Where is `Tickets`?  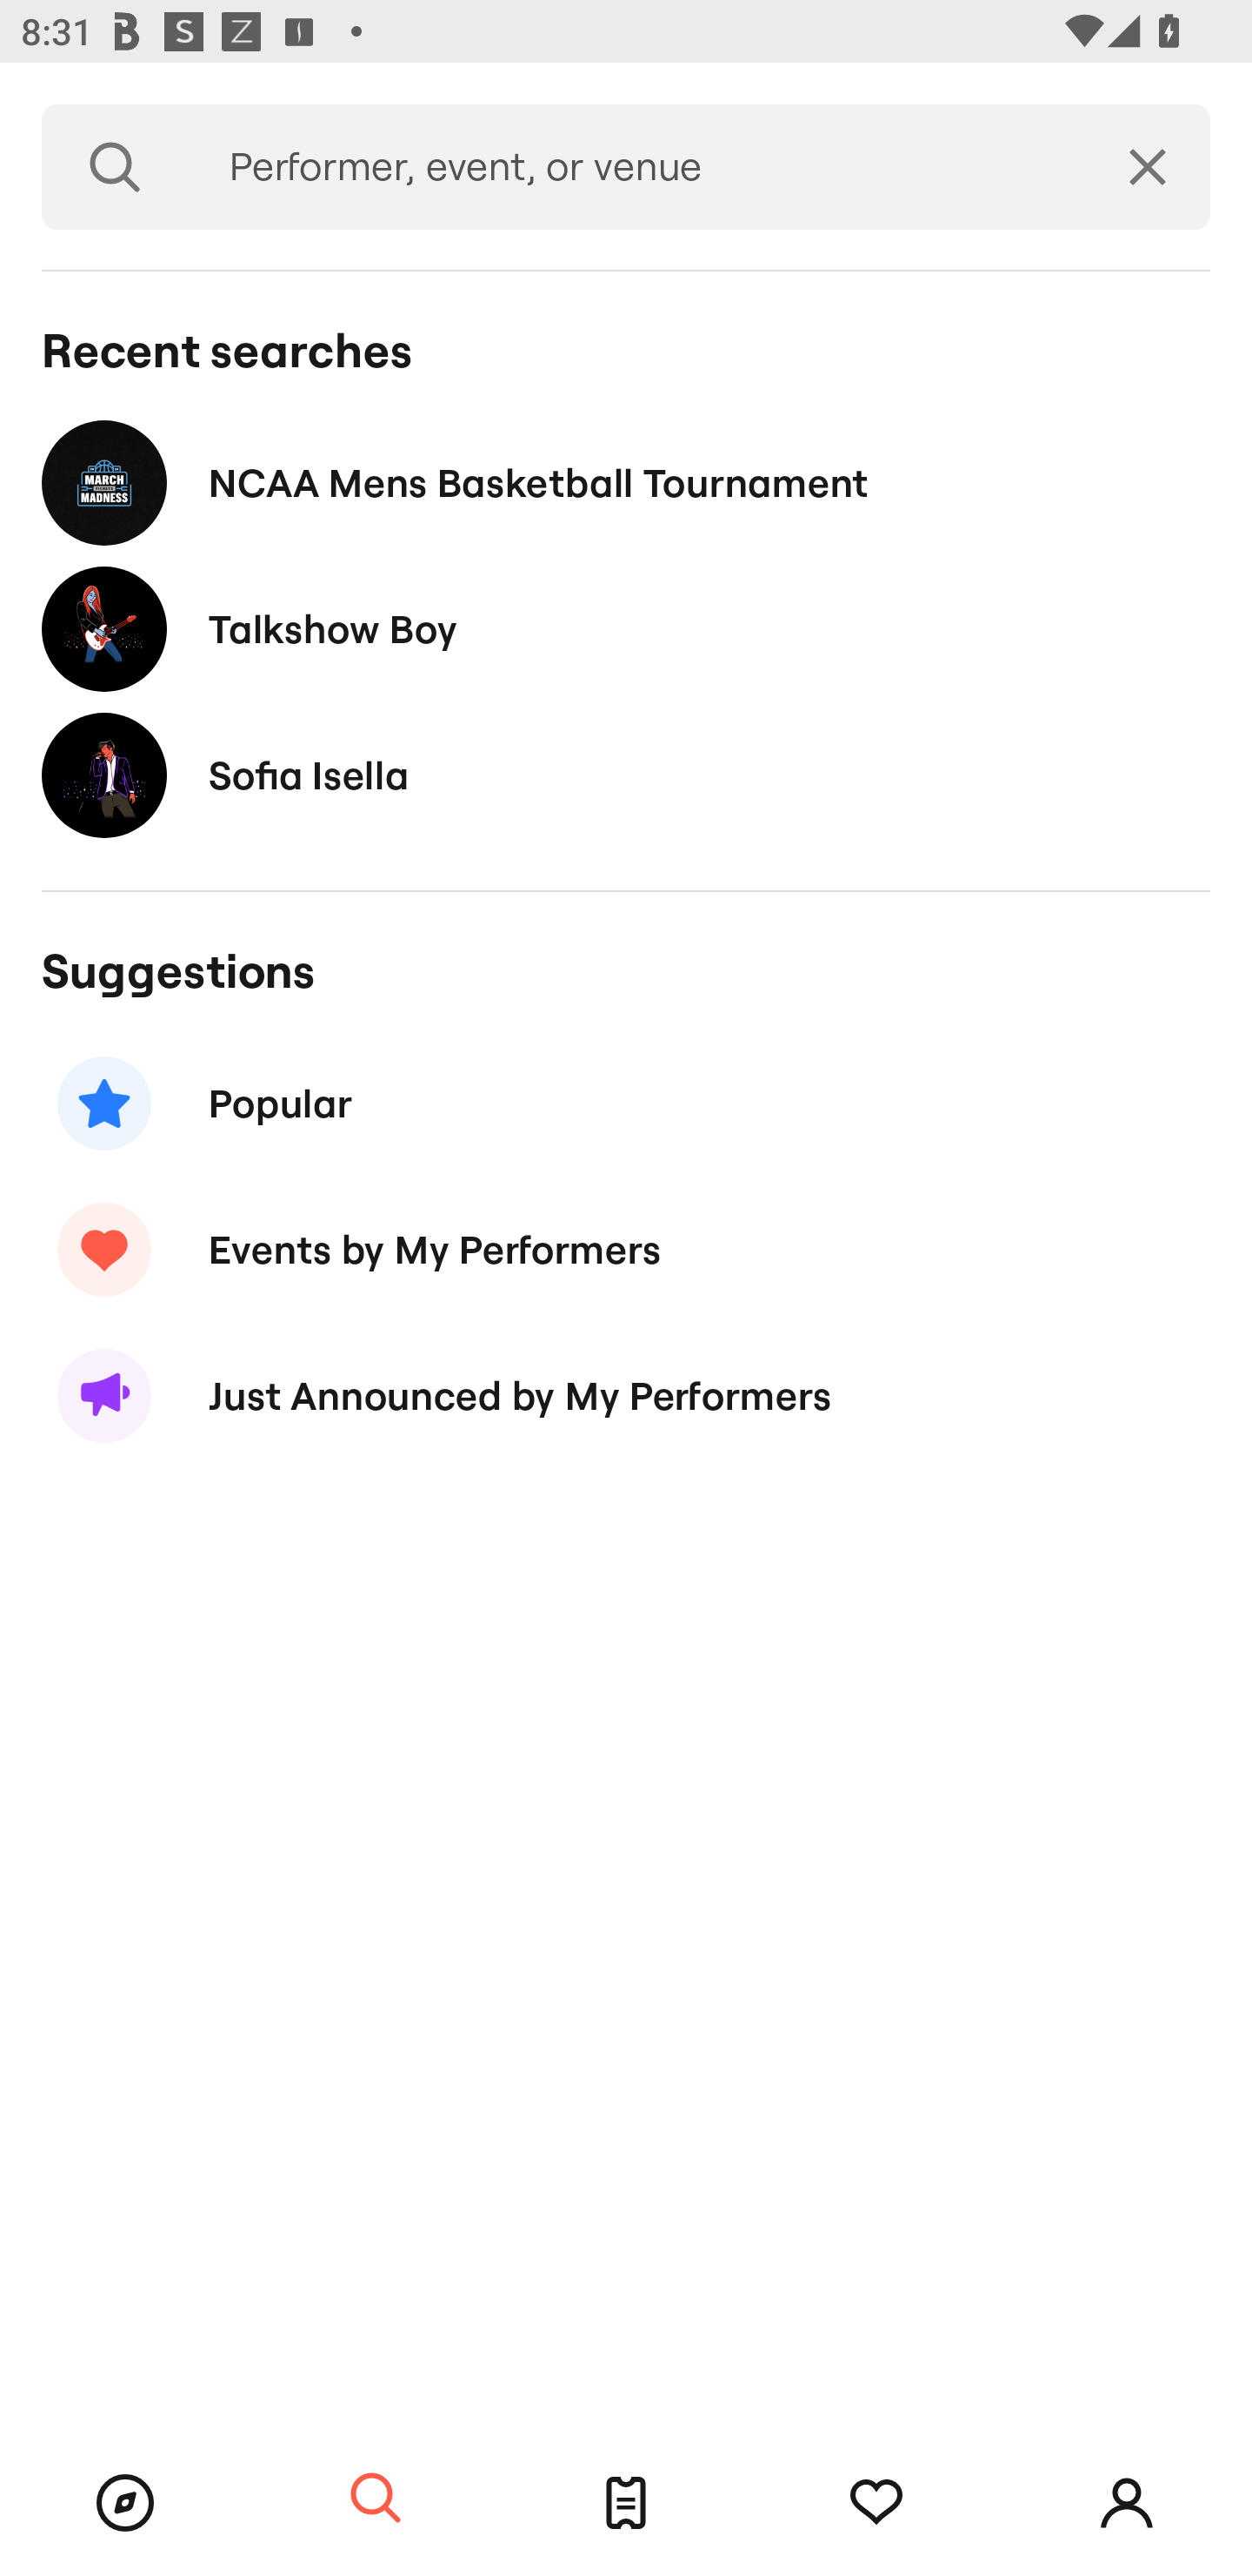
Tickets is located at coordinates (626, 2503).